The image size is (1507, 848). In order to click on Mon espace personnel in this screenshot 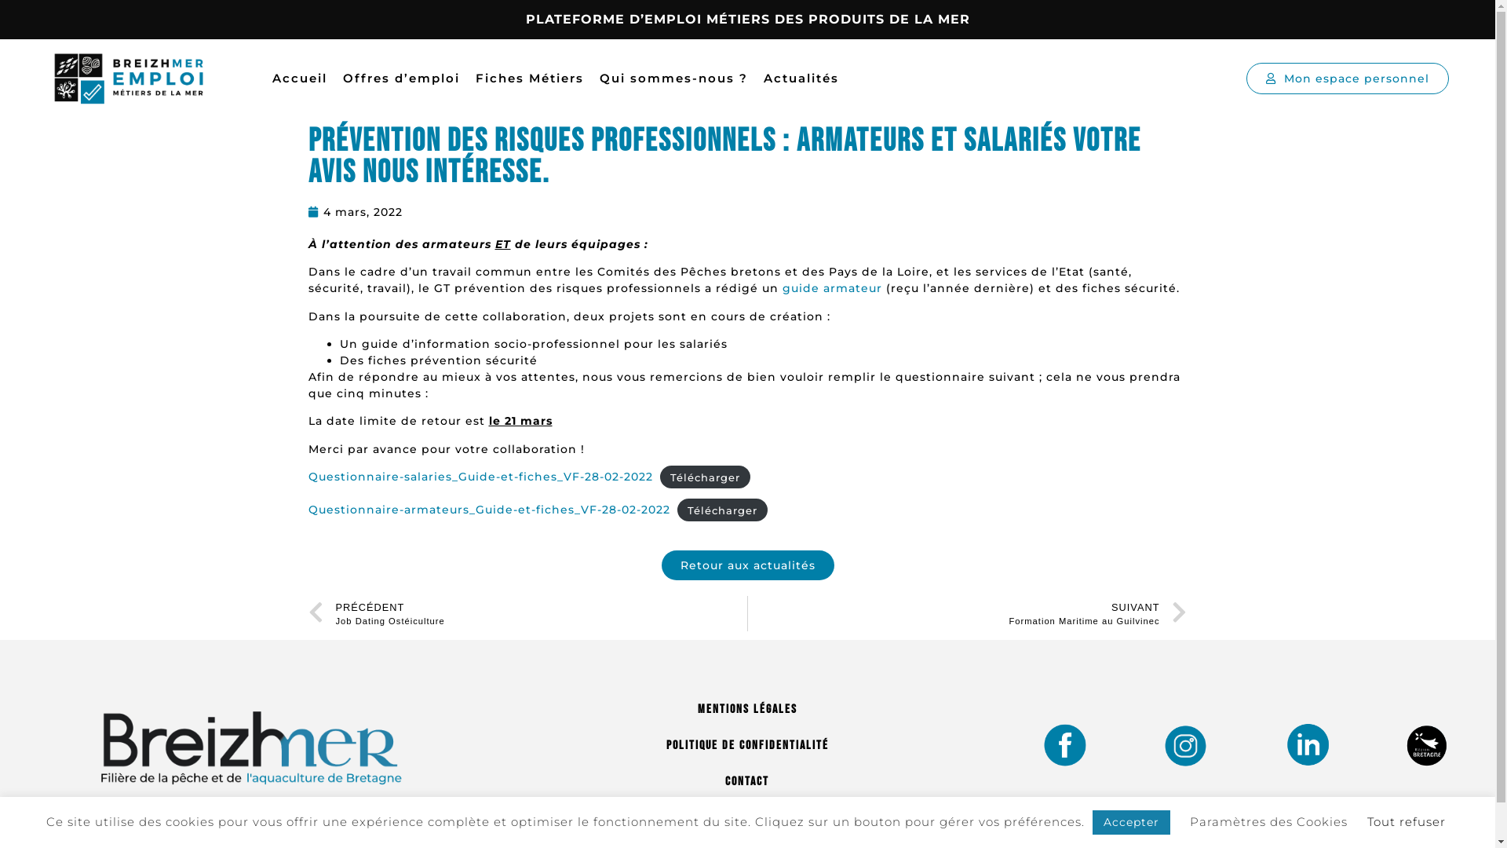, I will do `click(1348, 79)`.